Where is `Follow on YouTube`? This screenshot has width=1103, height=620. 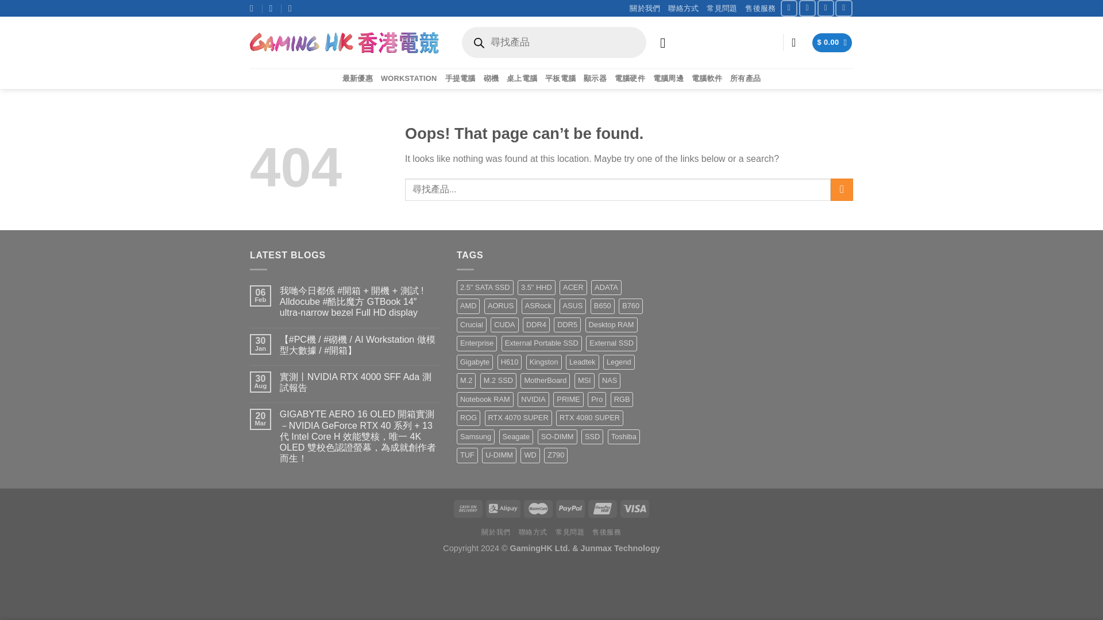
Follow on YouTube is located at coordinates (843, 8).